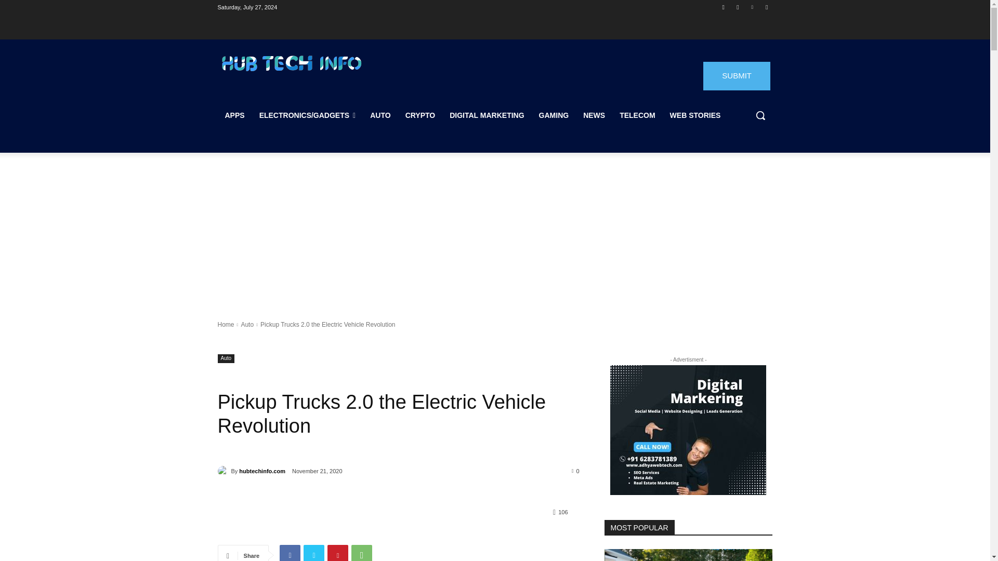  I want to click on Facebook, so click(724, 7).